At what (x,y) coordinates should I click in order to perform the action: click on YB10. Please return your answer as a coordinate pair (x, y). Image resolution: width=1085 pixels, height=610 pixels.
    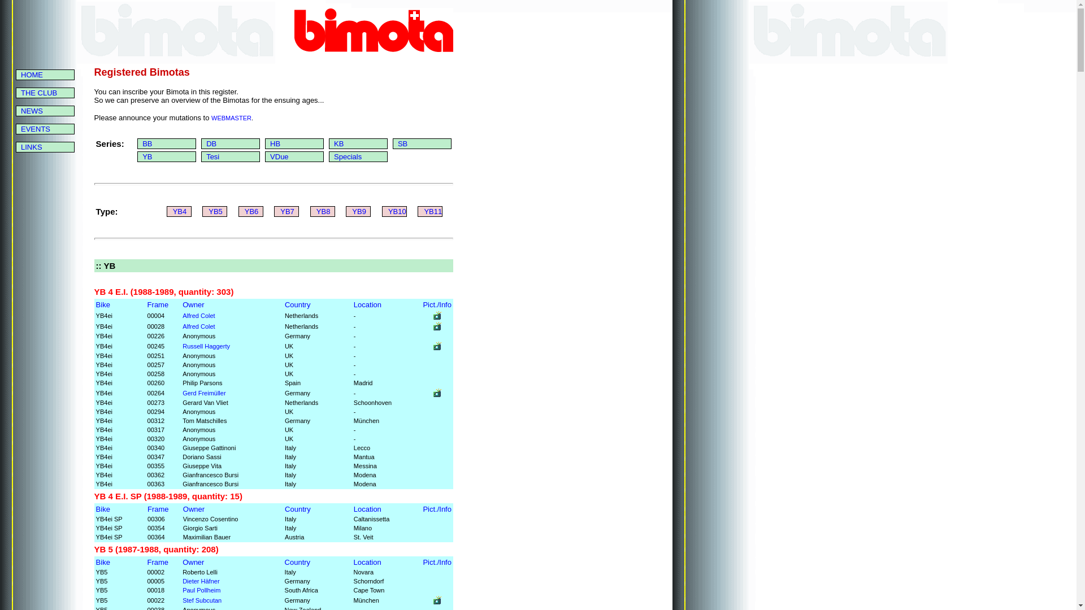
    Looking at the image, I should click on (397, 211).